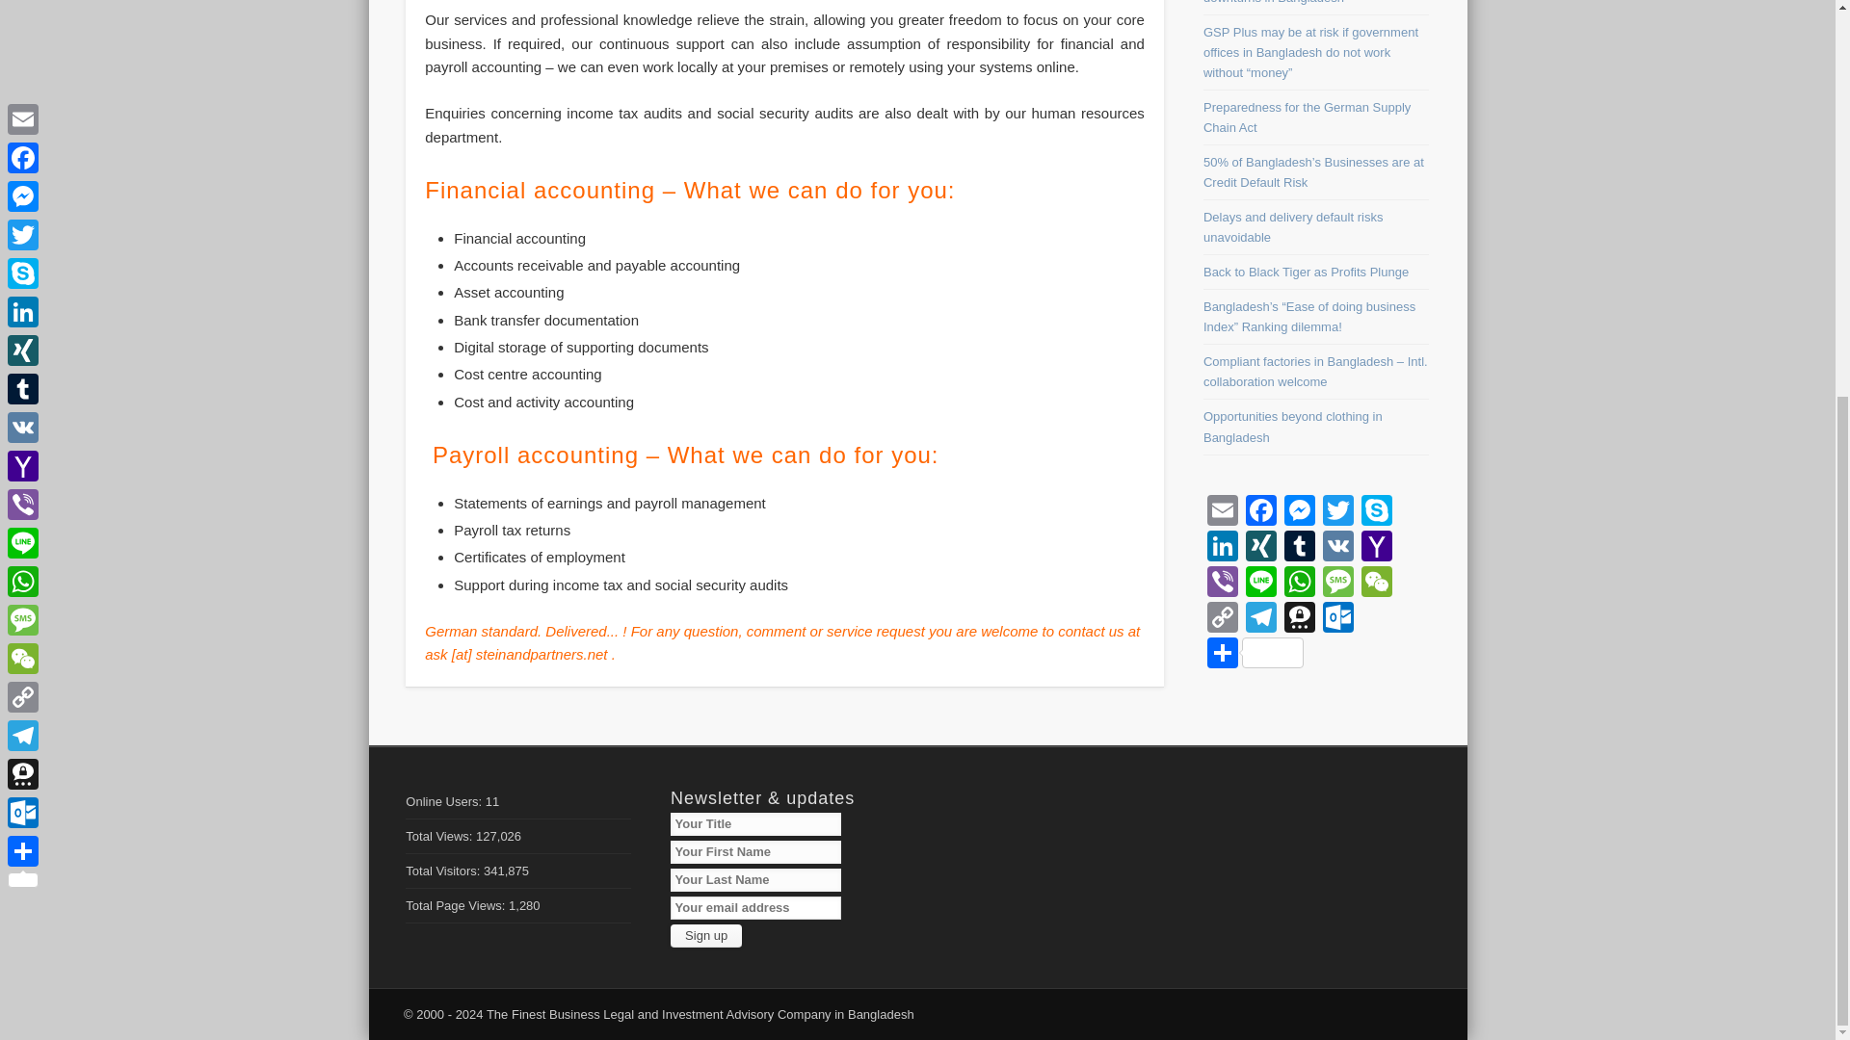  What do you see at coordinates (1299, 584) in the screenshot?
I see `WhatsApp` at bounding box center [1299, 584].